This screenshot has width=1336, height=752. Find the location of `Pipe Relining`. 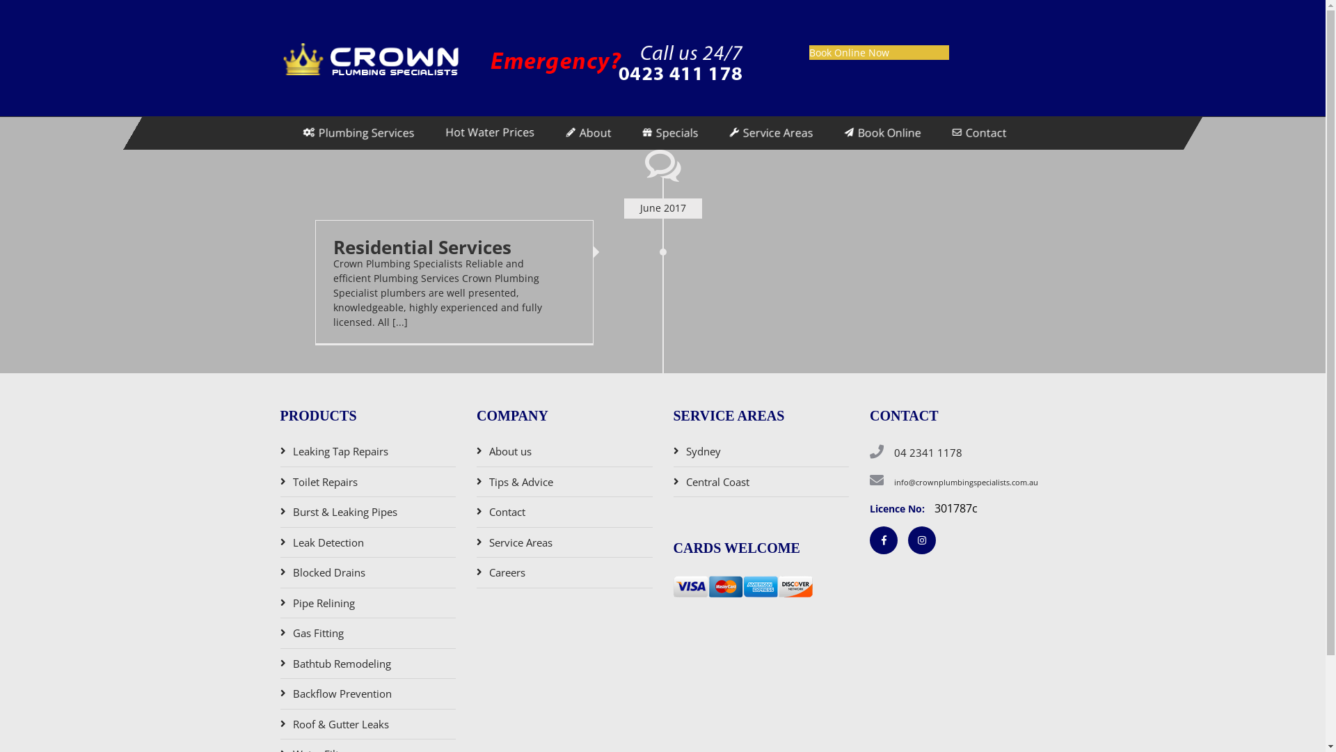

Pipe Relining is located at coordinates (323, 603).